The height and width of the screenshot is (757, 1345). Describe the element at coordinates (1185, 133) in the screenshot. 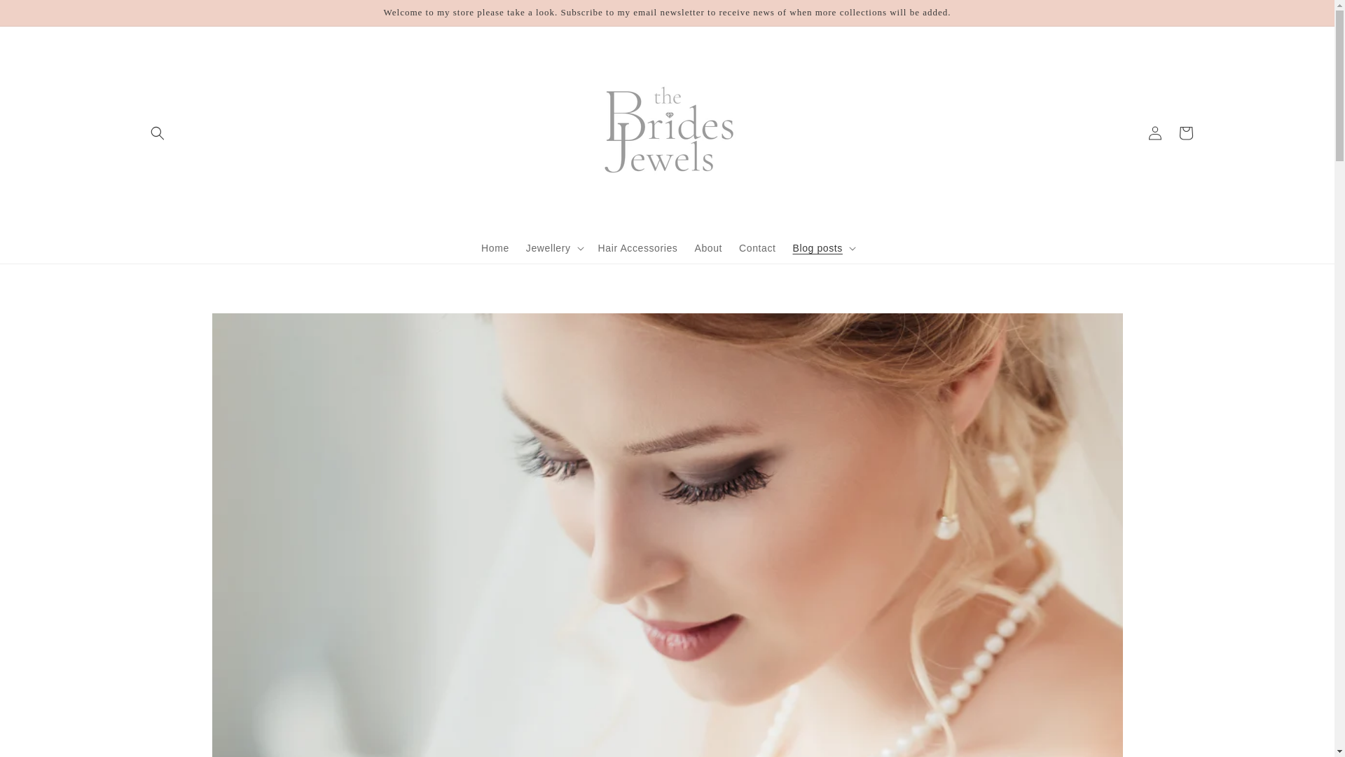

I see `Cart` at that location.